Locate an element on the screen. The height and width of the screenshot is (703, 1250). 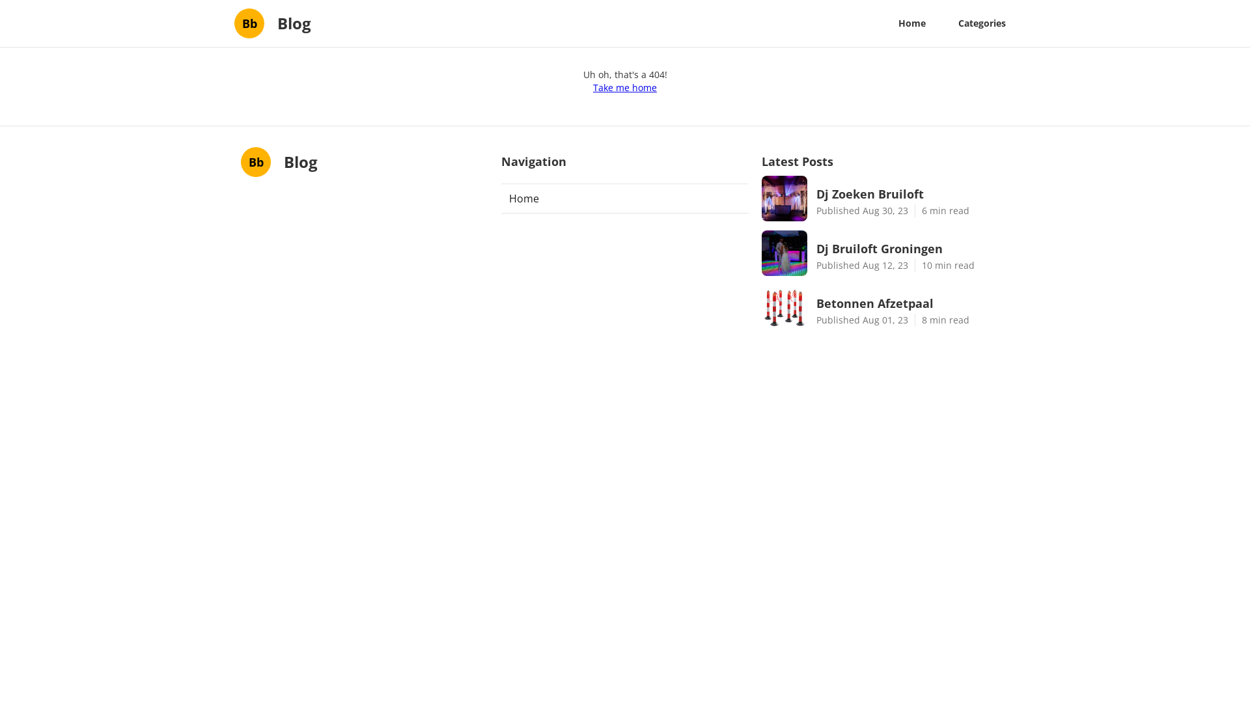
Dj Zoeken Bruiloft is located at coordinates (913, 194).